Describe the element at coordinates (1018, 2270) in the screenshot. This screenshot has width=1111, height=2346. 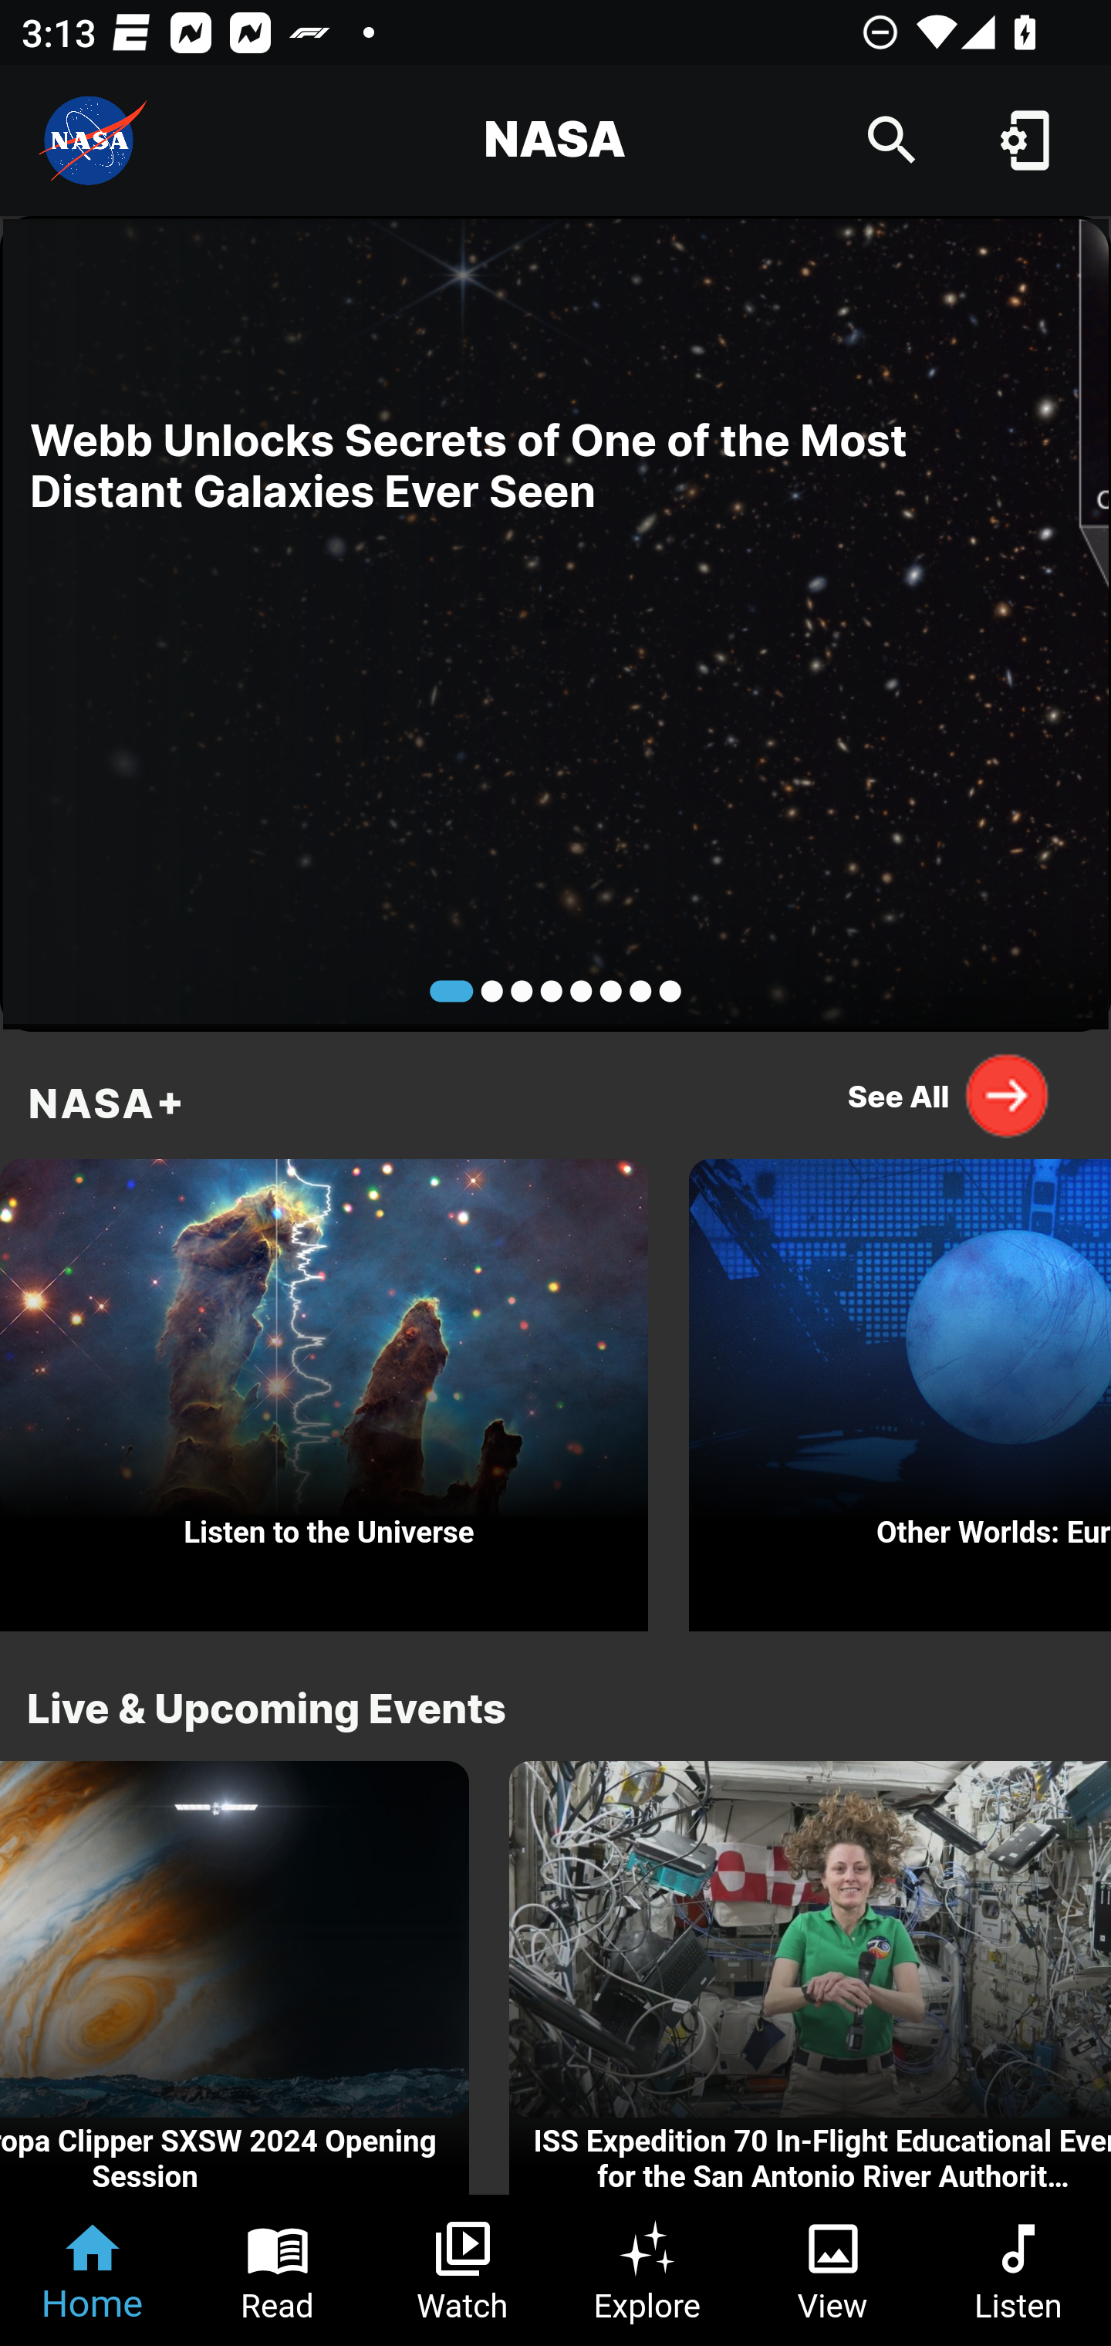
I see `Listen
Tab 6 of 6` at that location.